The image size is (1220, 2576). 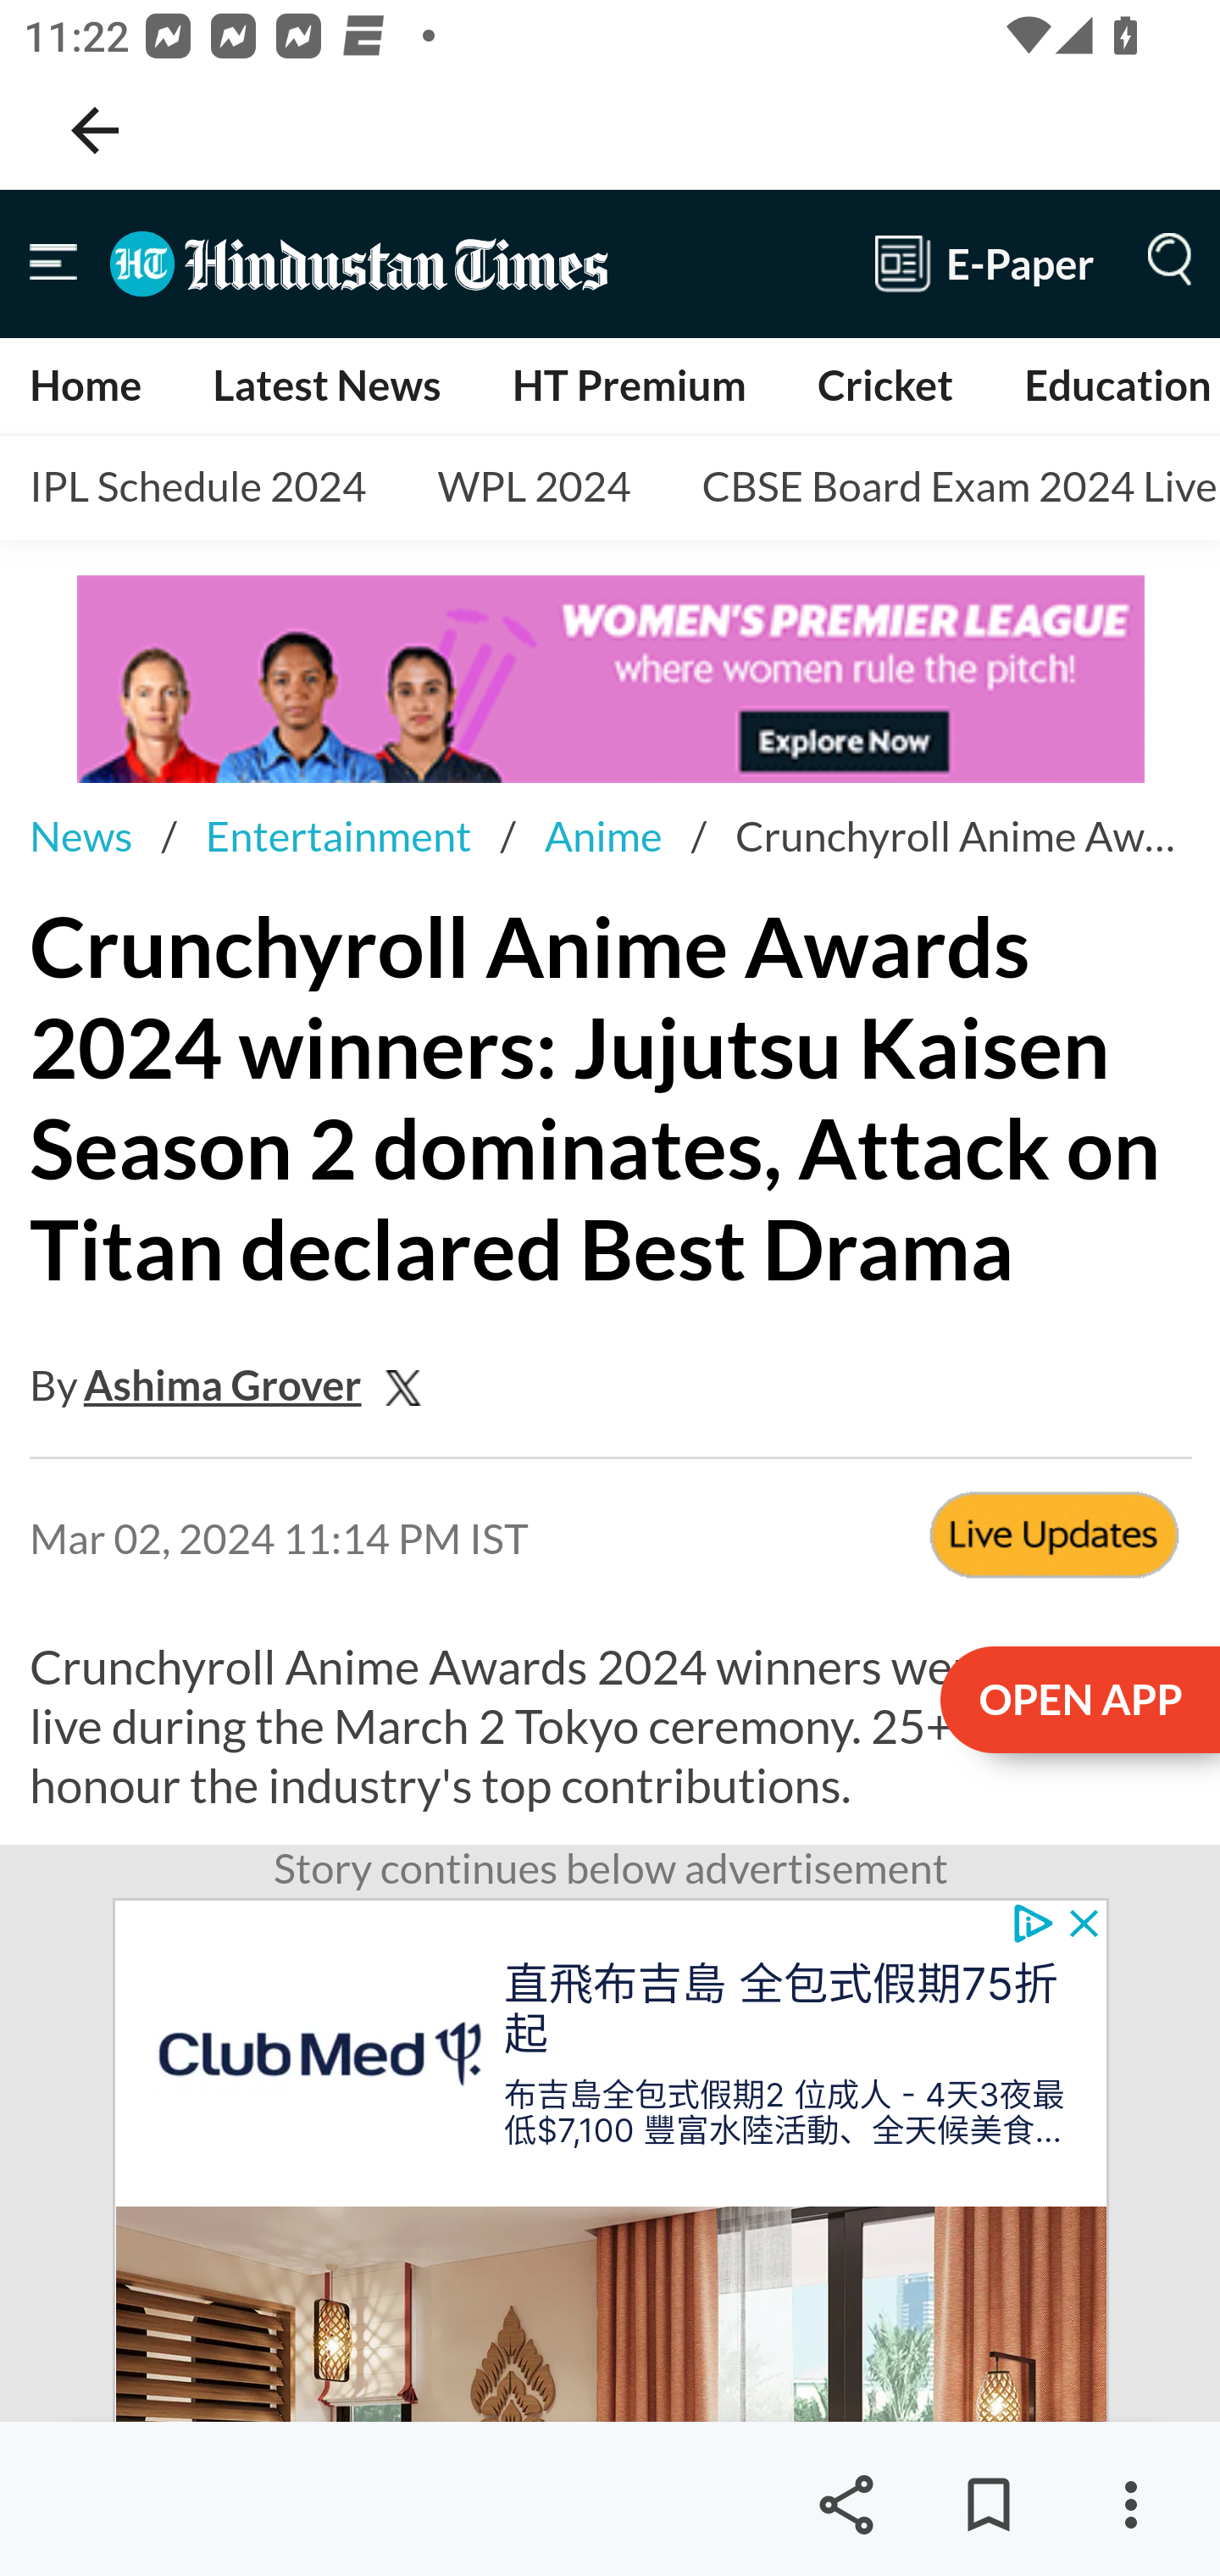 I want to click on CBSE Board Exam 2024 Live, so click(x=947, y=488).